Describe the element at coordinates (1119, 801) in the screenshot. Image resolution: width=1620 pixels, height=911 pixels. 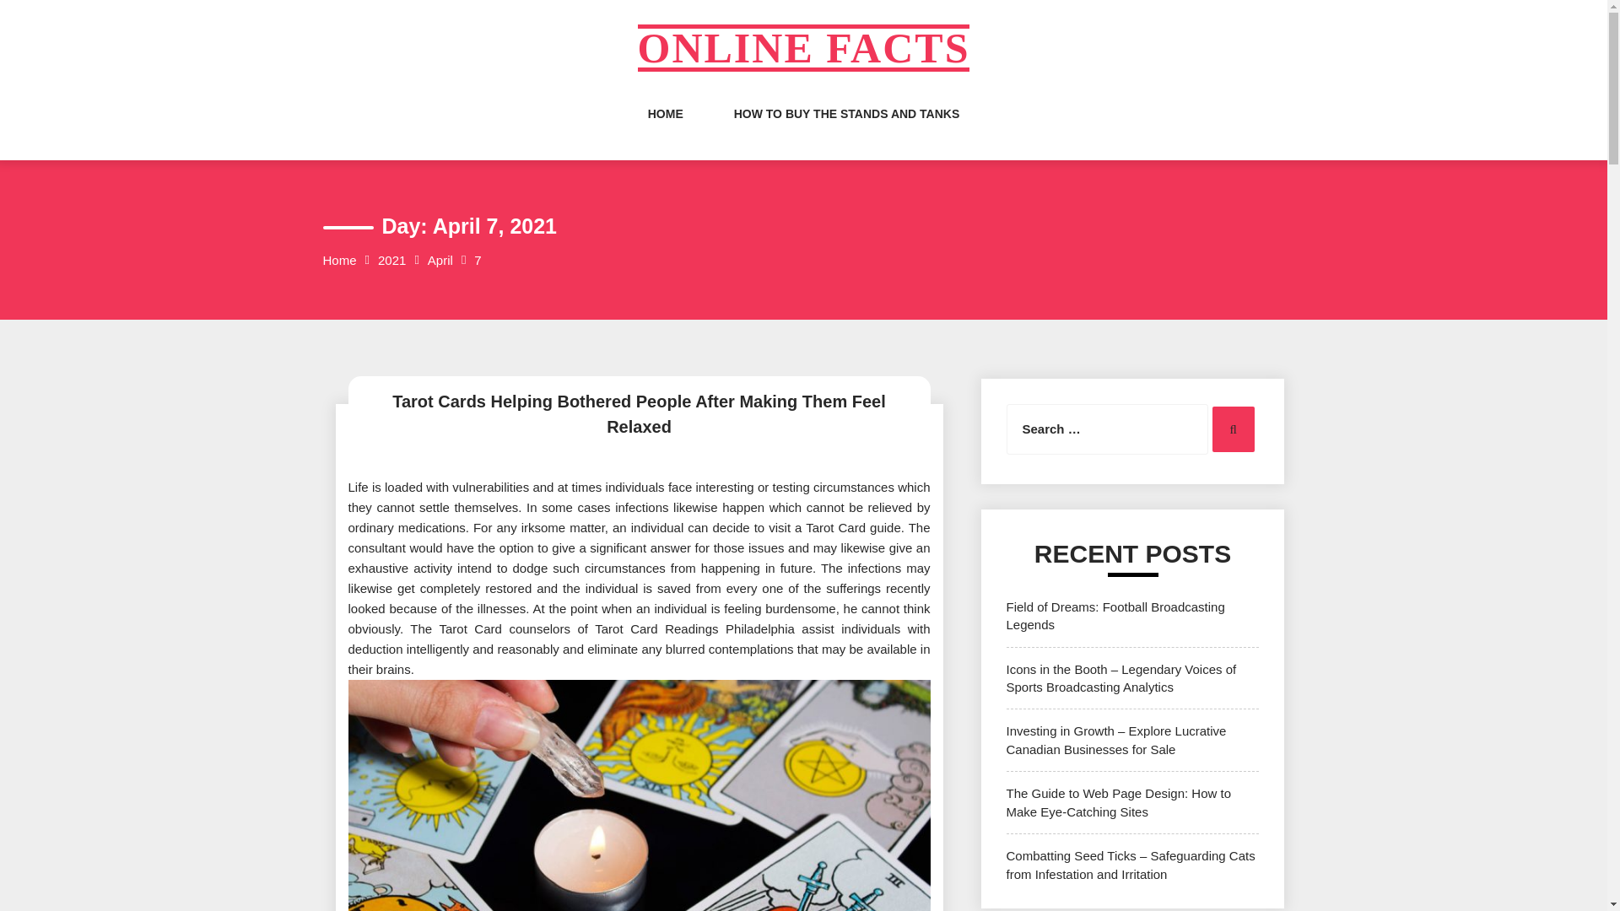
I see `The Guide to Web Page Design: How to Make Eye-Catching Sites` at that location.